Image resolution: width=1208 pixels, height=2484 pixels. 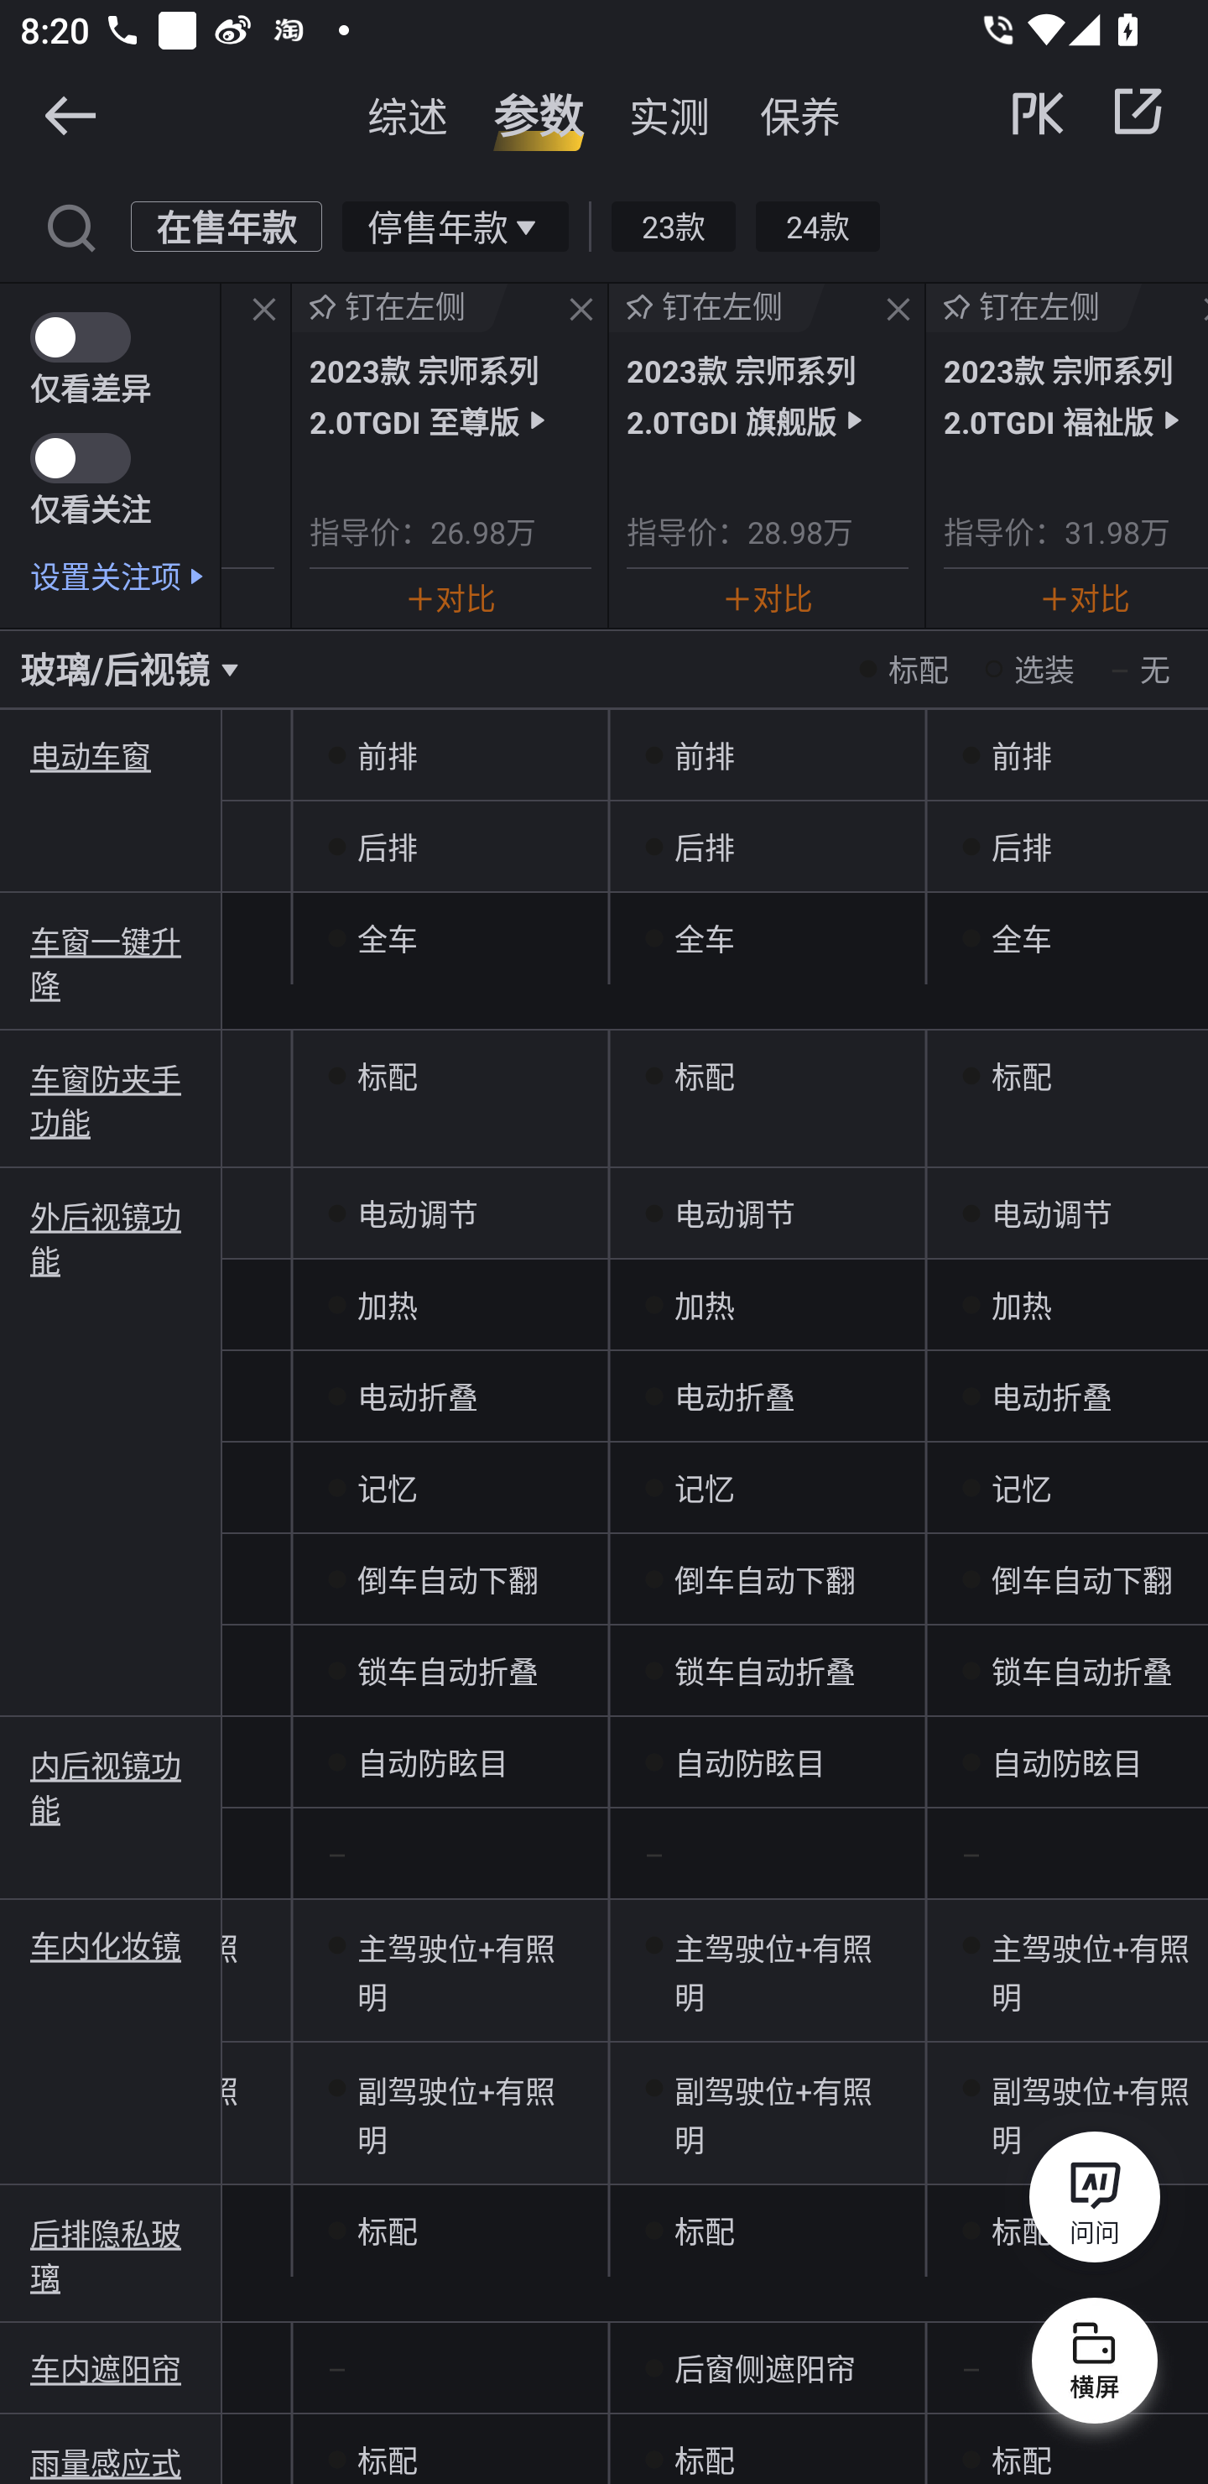 I want to click on 前排, so click(x=767, y=756).